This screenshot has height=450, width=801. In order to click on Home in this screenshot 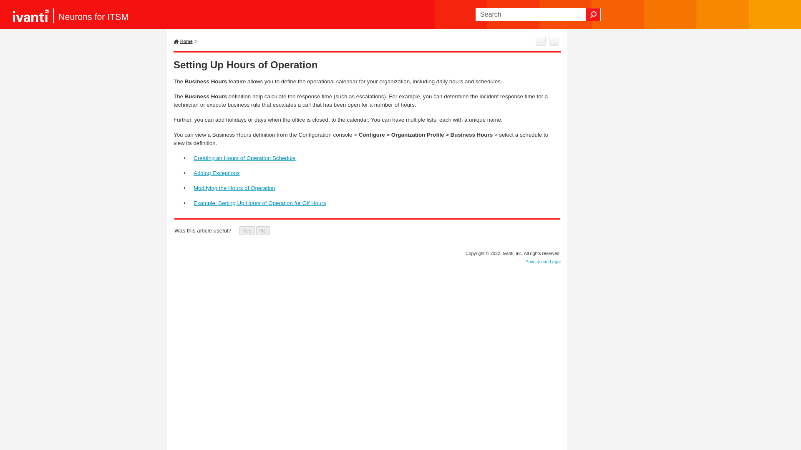, I will do `click(186, 41)`.